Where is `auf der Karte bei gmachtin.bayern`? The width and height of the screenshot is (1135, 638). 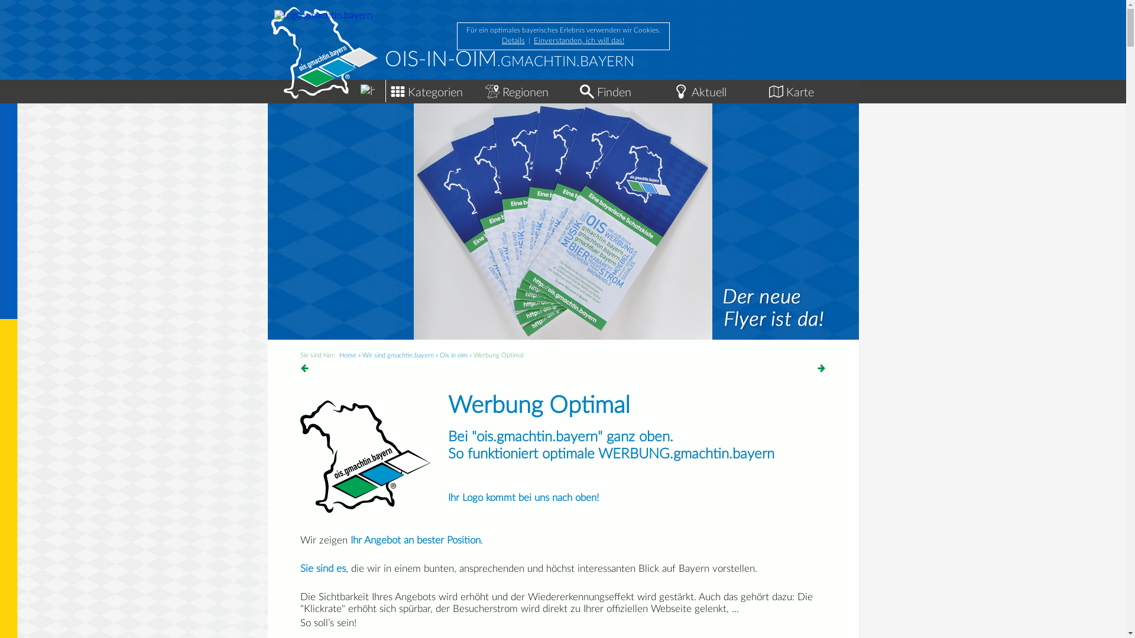 auf der Karte bei gmachtin.bayern is located at coordinates (776, 92).